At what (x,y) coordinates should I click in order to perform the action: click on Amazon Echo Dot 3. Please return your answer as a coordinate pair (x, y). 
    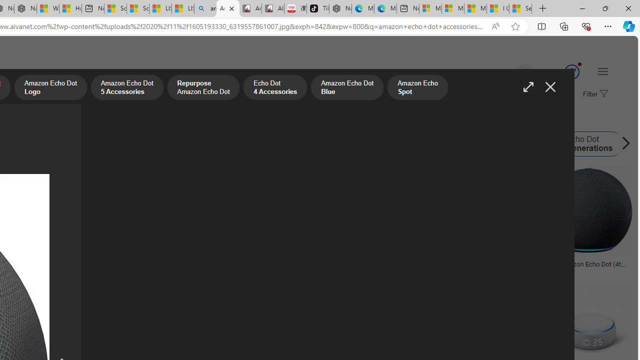
    Looking at the image, I should click on (445, 144).